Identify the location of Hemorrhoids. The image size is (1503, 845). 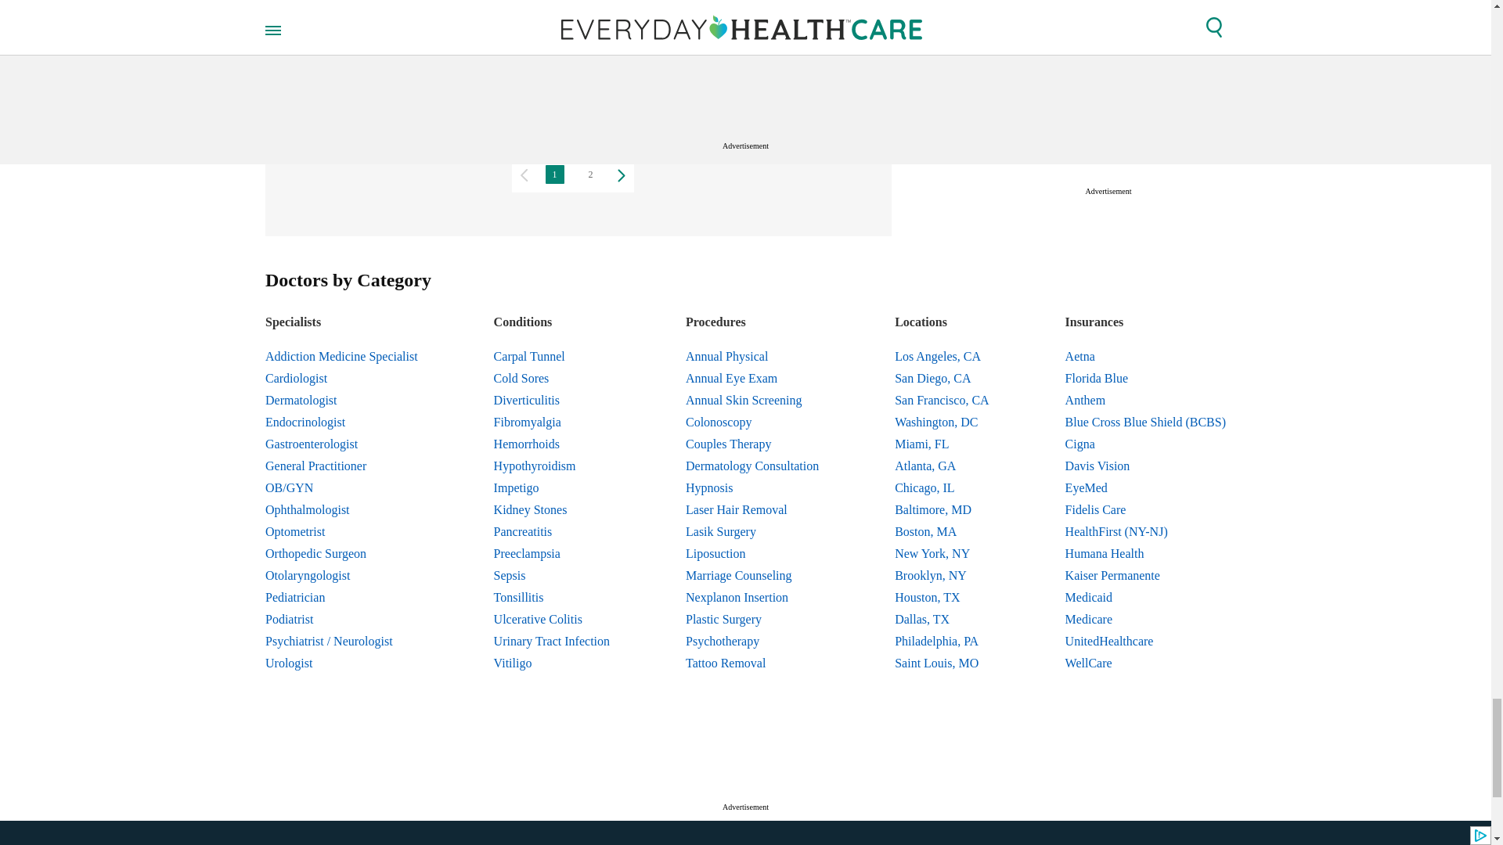
(552, 444).